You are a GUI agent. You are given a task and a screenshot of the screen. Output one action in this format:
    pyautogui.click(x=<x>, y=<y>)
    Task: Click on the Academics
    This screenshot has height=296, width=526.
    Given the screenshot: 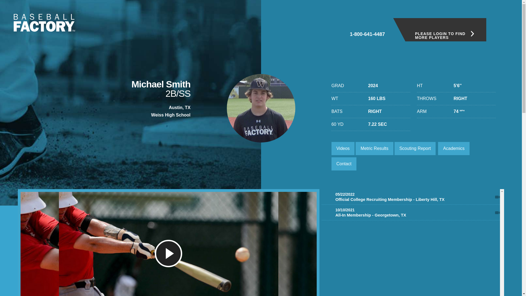 What is the action you would take?
    pyautogui.click(x=454, y=149)
    